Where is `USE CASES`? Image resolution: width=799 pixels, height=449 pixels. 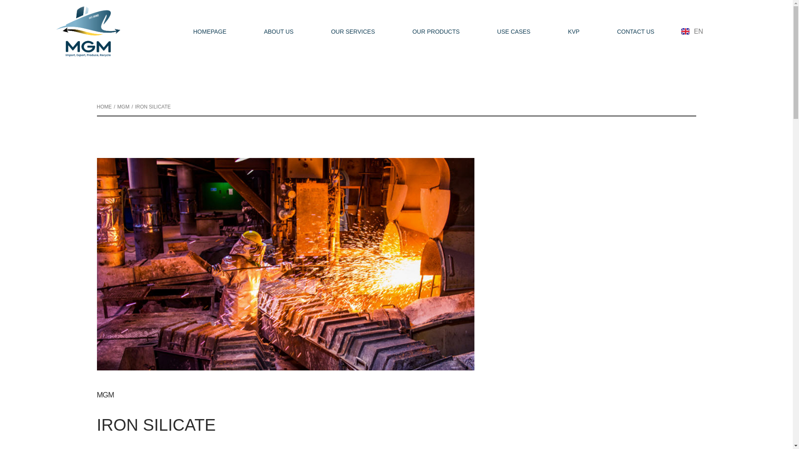
USE CASES is located at coordinates (514, 31).